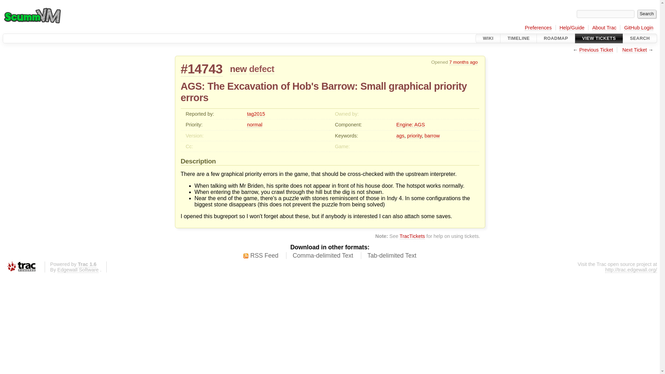 Image resolution: width=665 pixels, height=374 pixels. What do you see at coordinates (400, 136) in the screenshot?
I see `ags` at bounding box center [400, 136].